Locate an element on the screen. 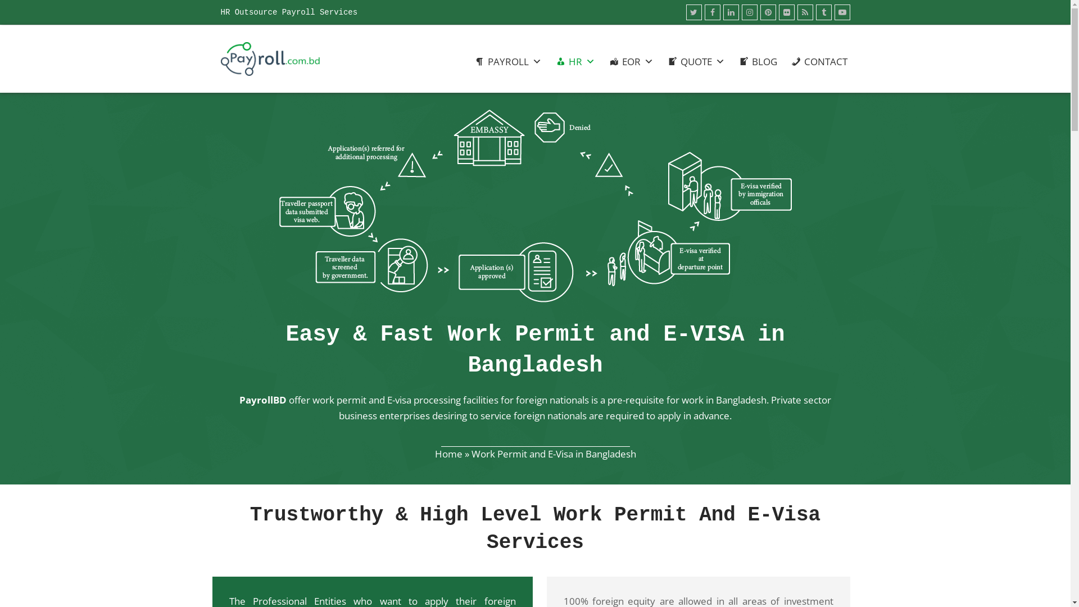  Facebook is located at coordinates (713, 12).